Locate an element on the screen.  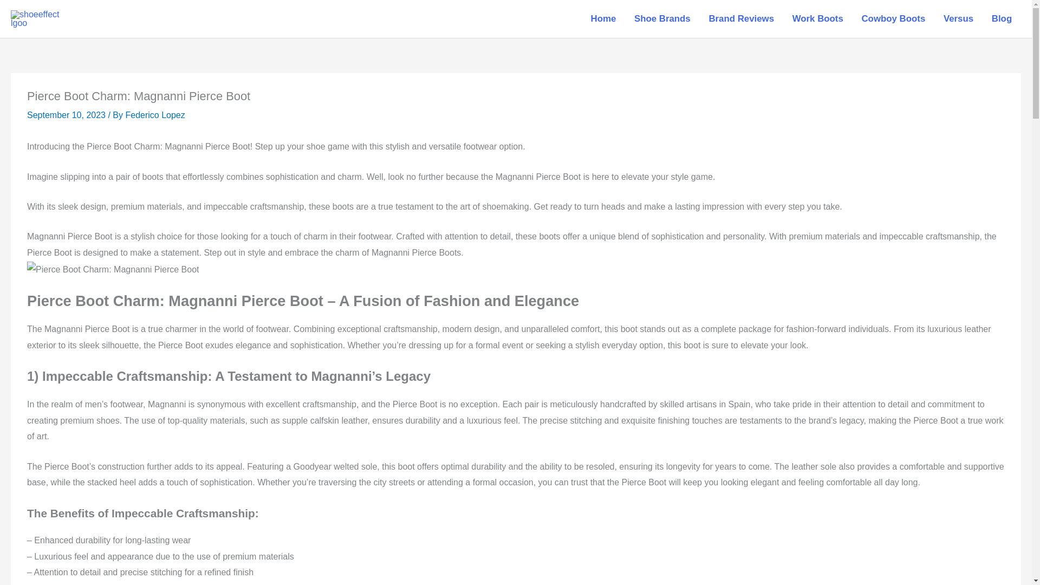
Shoe Brands is located at coordinates (662, 19).